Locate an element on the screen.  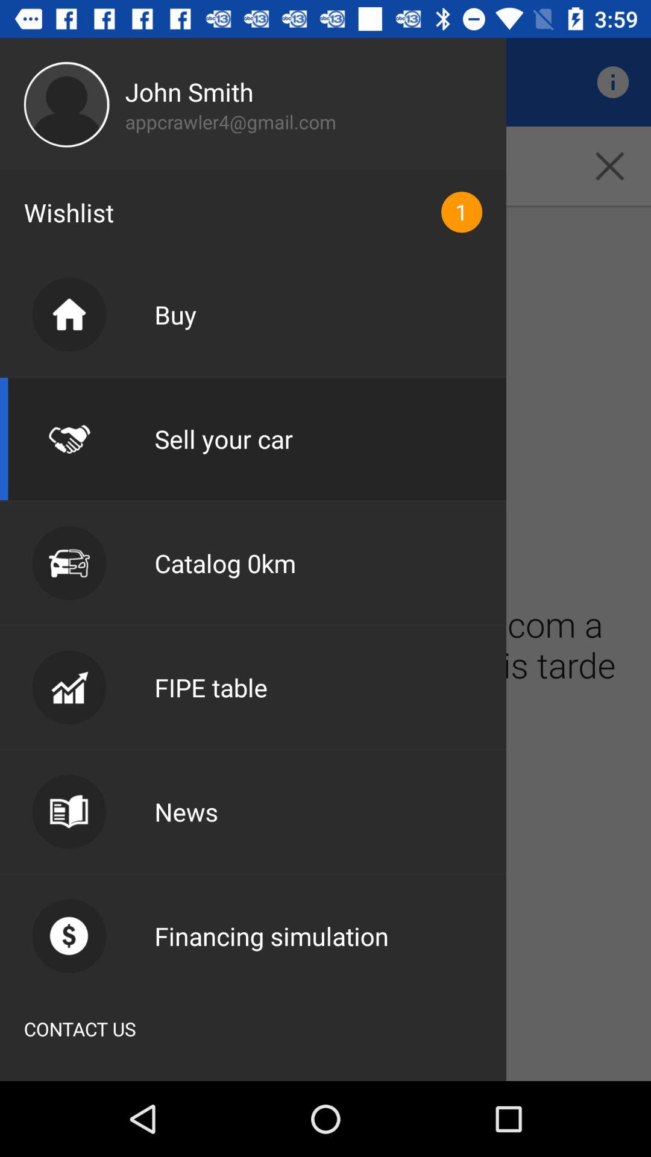
click on the icon which is on left to the text sell your car is located at coordinates (69, 439).